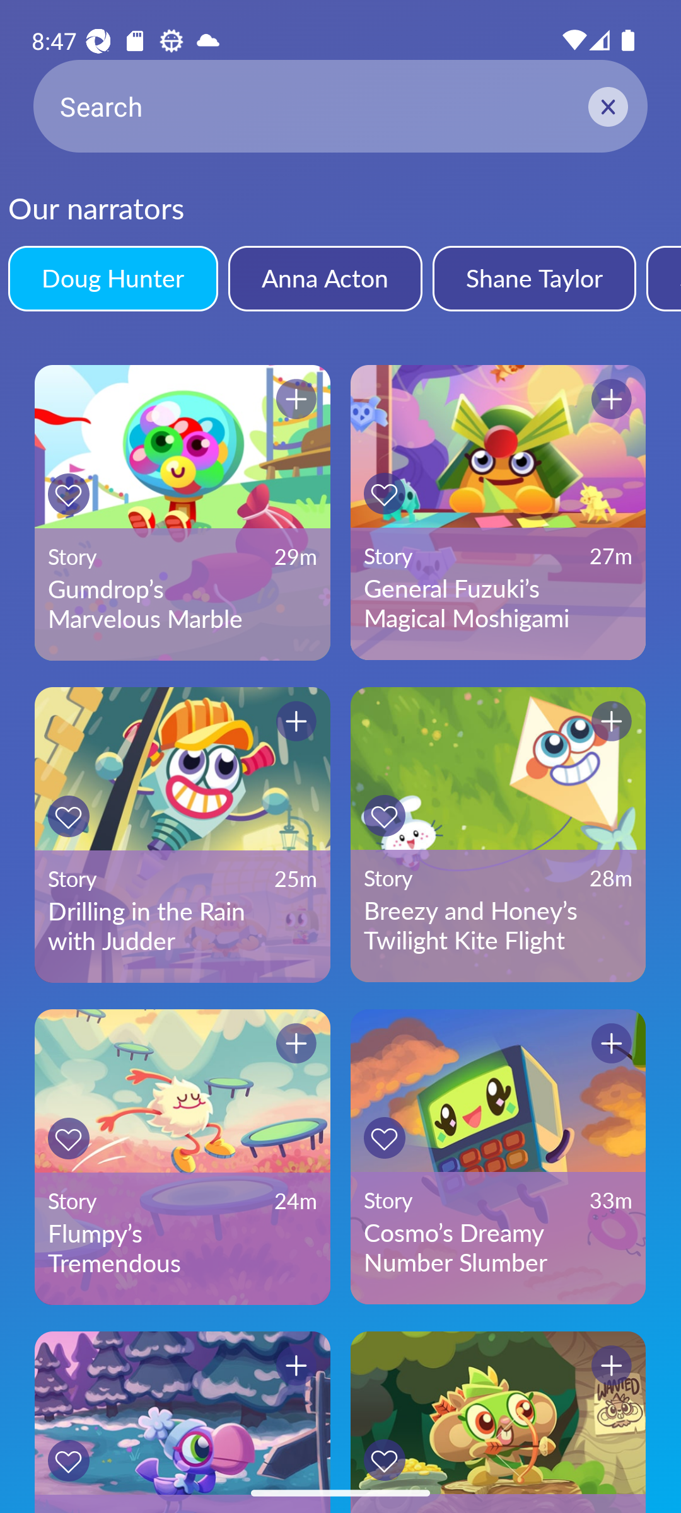 This screenshot has width=681, height=1513. I want to click on Button, so click(612, 1365).